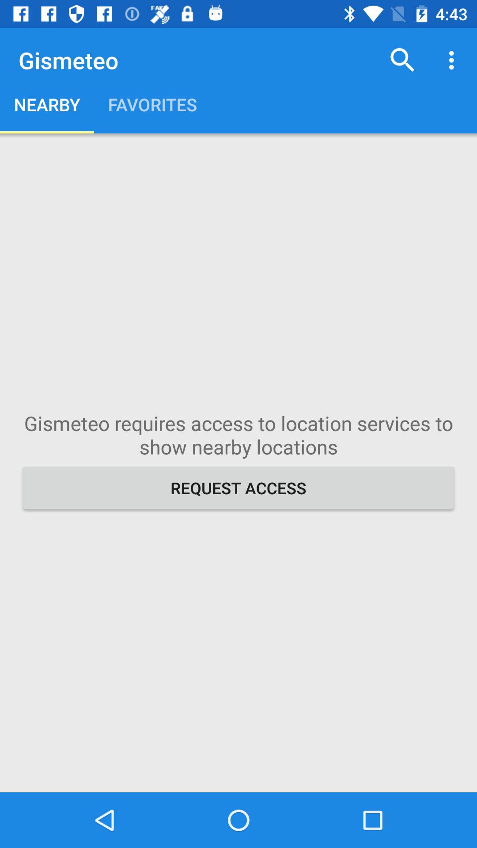  What do you see at coordinates (238, 488) in the screenshot?
I see `swipe to the request access item` at bounding box center [238, 488].